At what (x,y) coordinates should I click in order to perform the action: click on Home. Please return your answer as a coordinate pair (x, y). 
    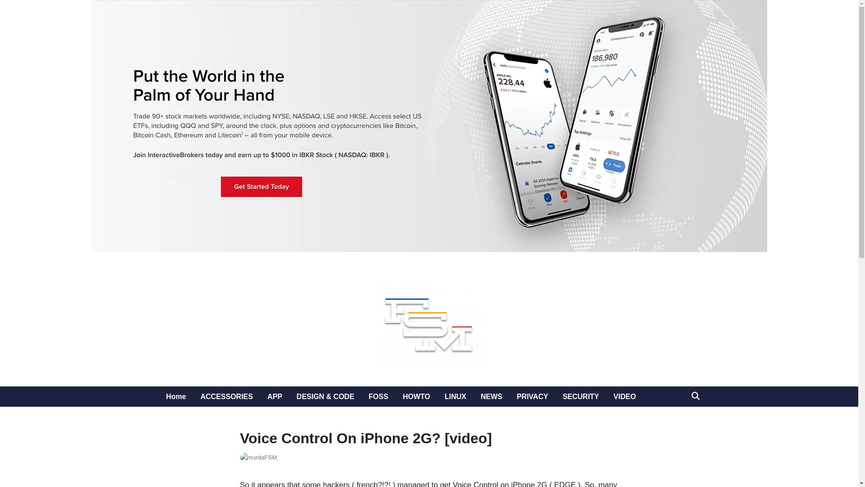
    Looking at the image, I should click on (176, 396).